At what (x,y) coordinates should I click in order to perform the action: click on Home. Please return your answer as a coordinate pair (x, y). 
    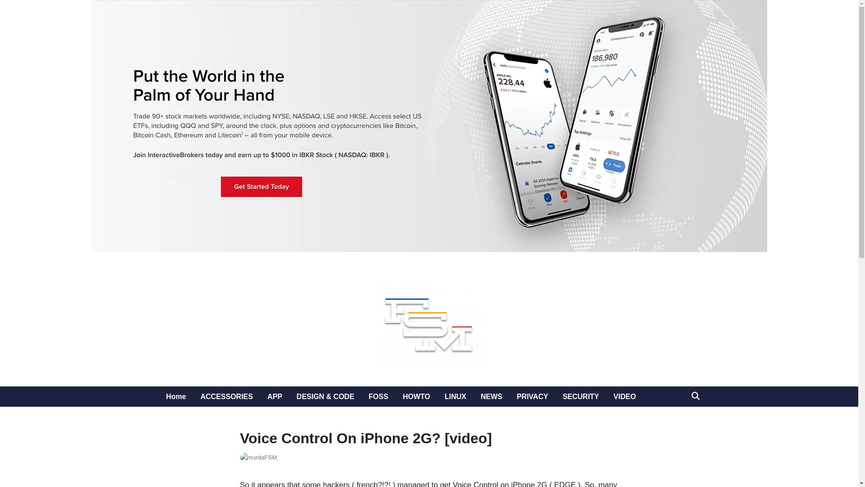
    Looking at the image, I should click on (176, 396).